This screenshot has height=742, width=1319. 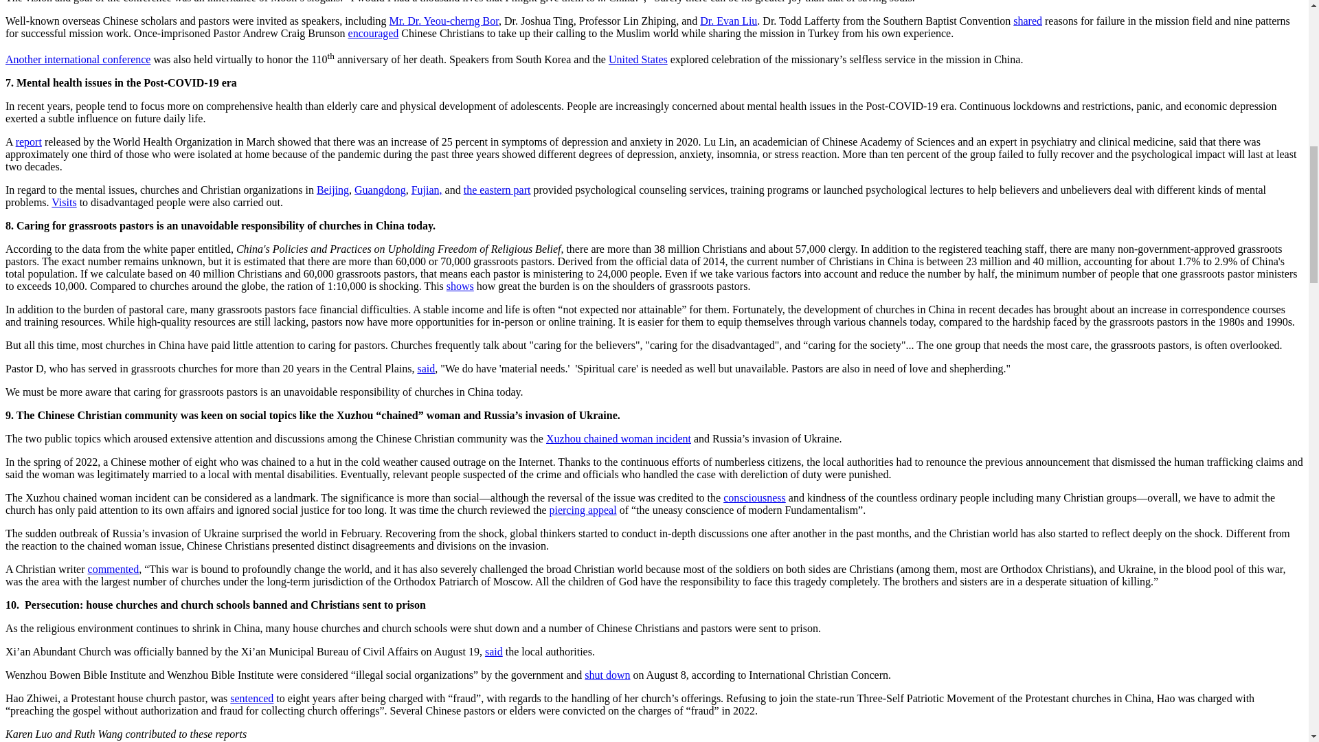 I want to click on Dr. Evan Liu, so click(x=728, y=21).